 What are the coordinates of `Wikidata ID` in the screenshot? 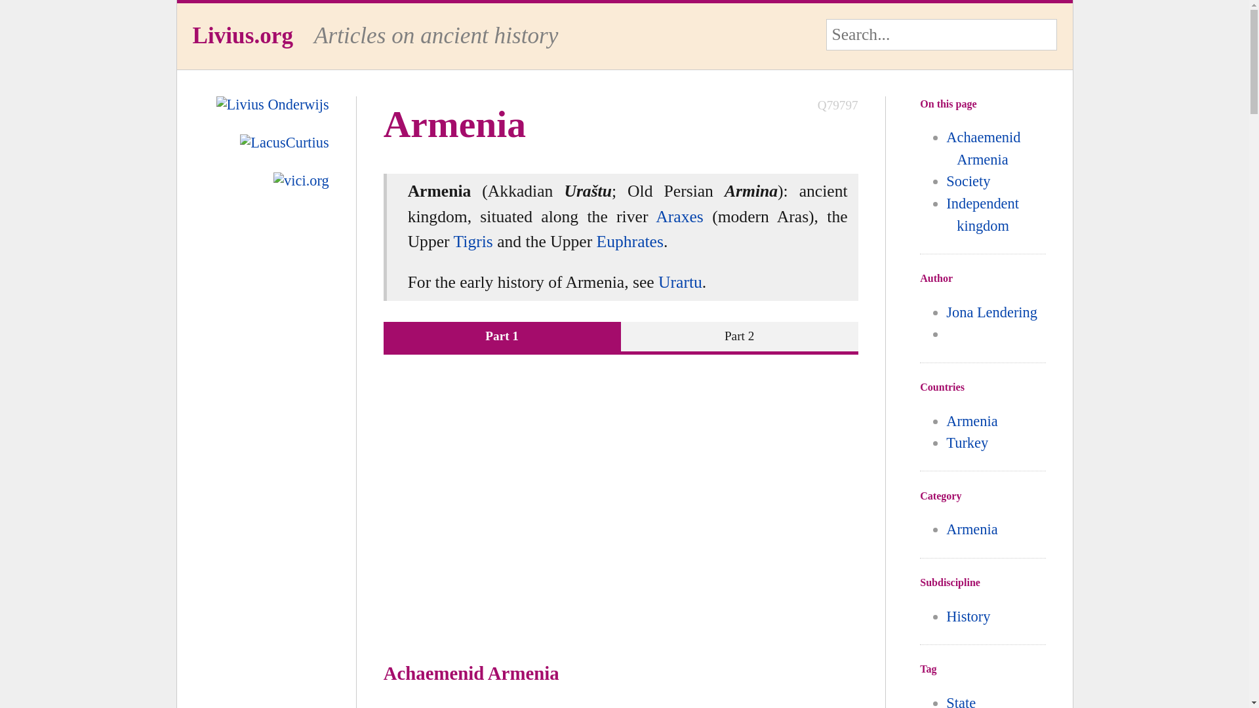 It's located at (838, 106).